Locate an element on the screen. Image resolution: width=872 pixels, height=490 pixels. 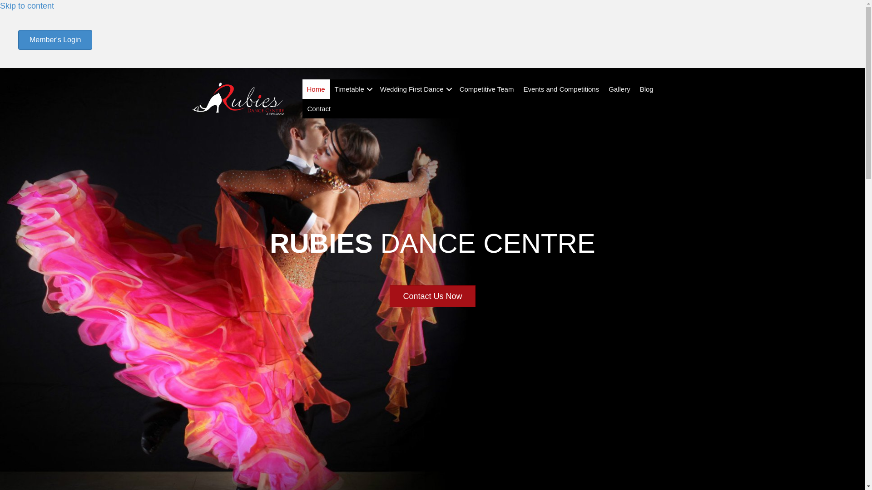
Events and Competitions is located at coordinates (561, 89).